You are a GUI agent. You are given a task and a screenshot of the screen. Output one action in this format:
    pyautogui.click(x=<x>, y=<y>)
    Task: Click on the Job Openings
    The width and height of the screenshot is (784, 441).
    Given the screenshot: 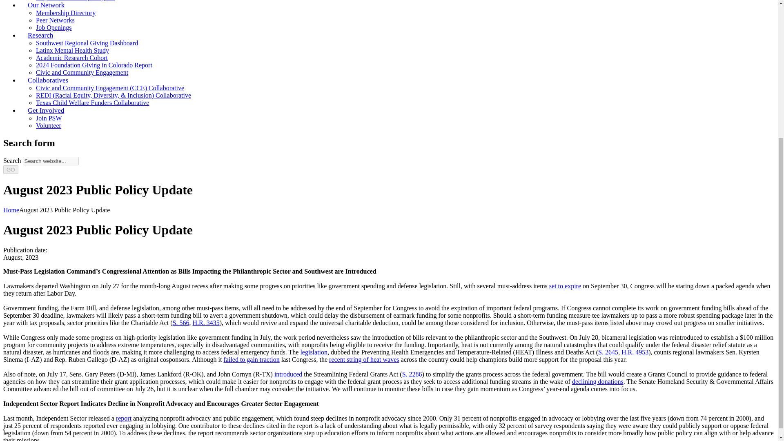 What is the action you would take?
    pyautogui.click(x=54, y=27)
    